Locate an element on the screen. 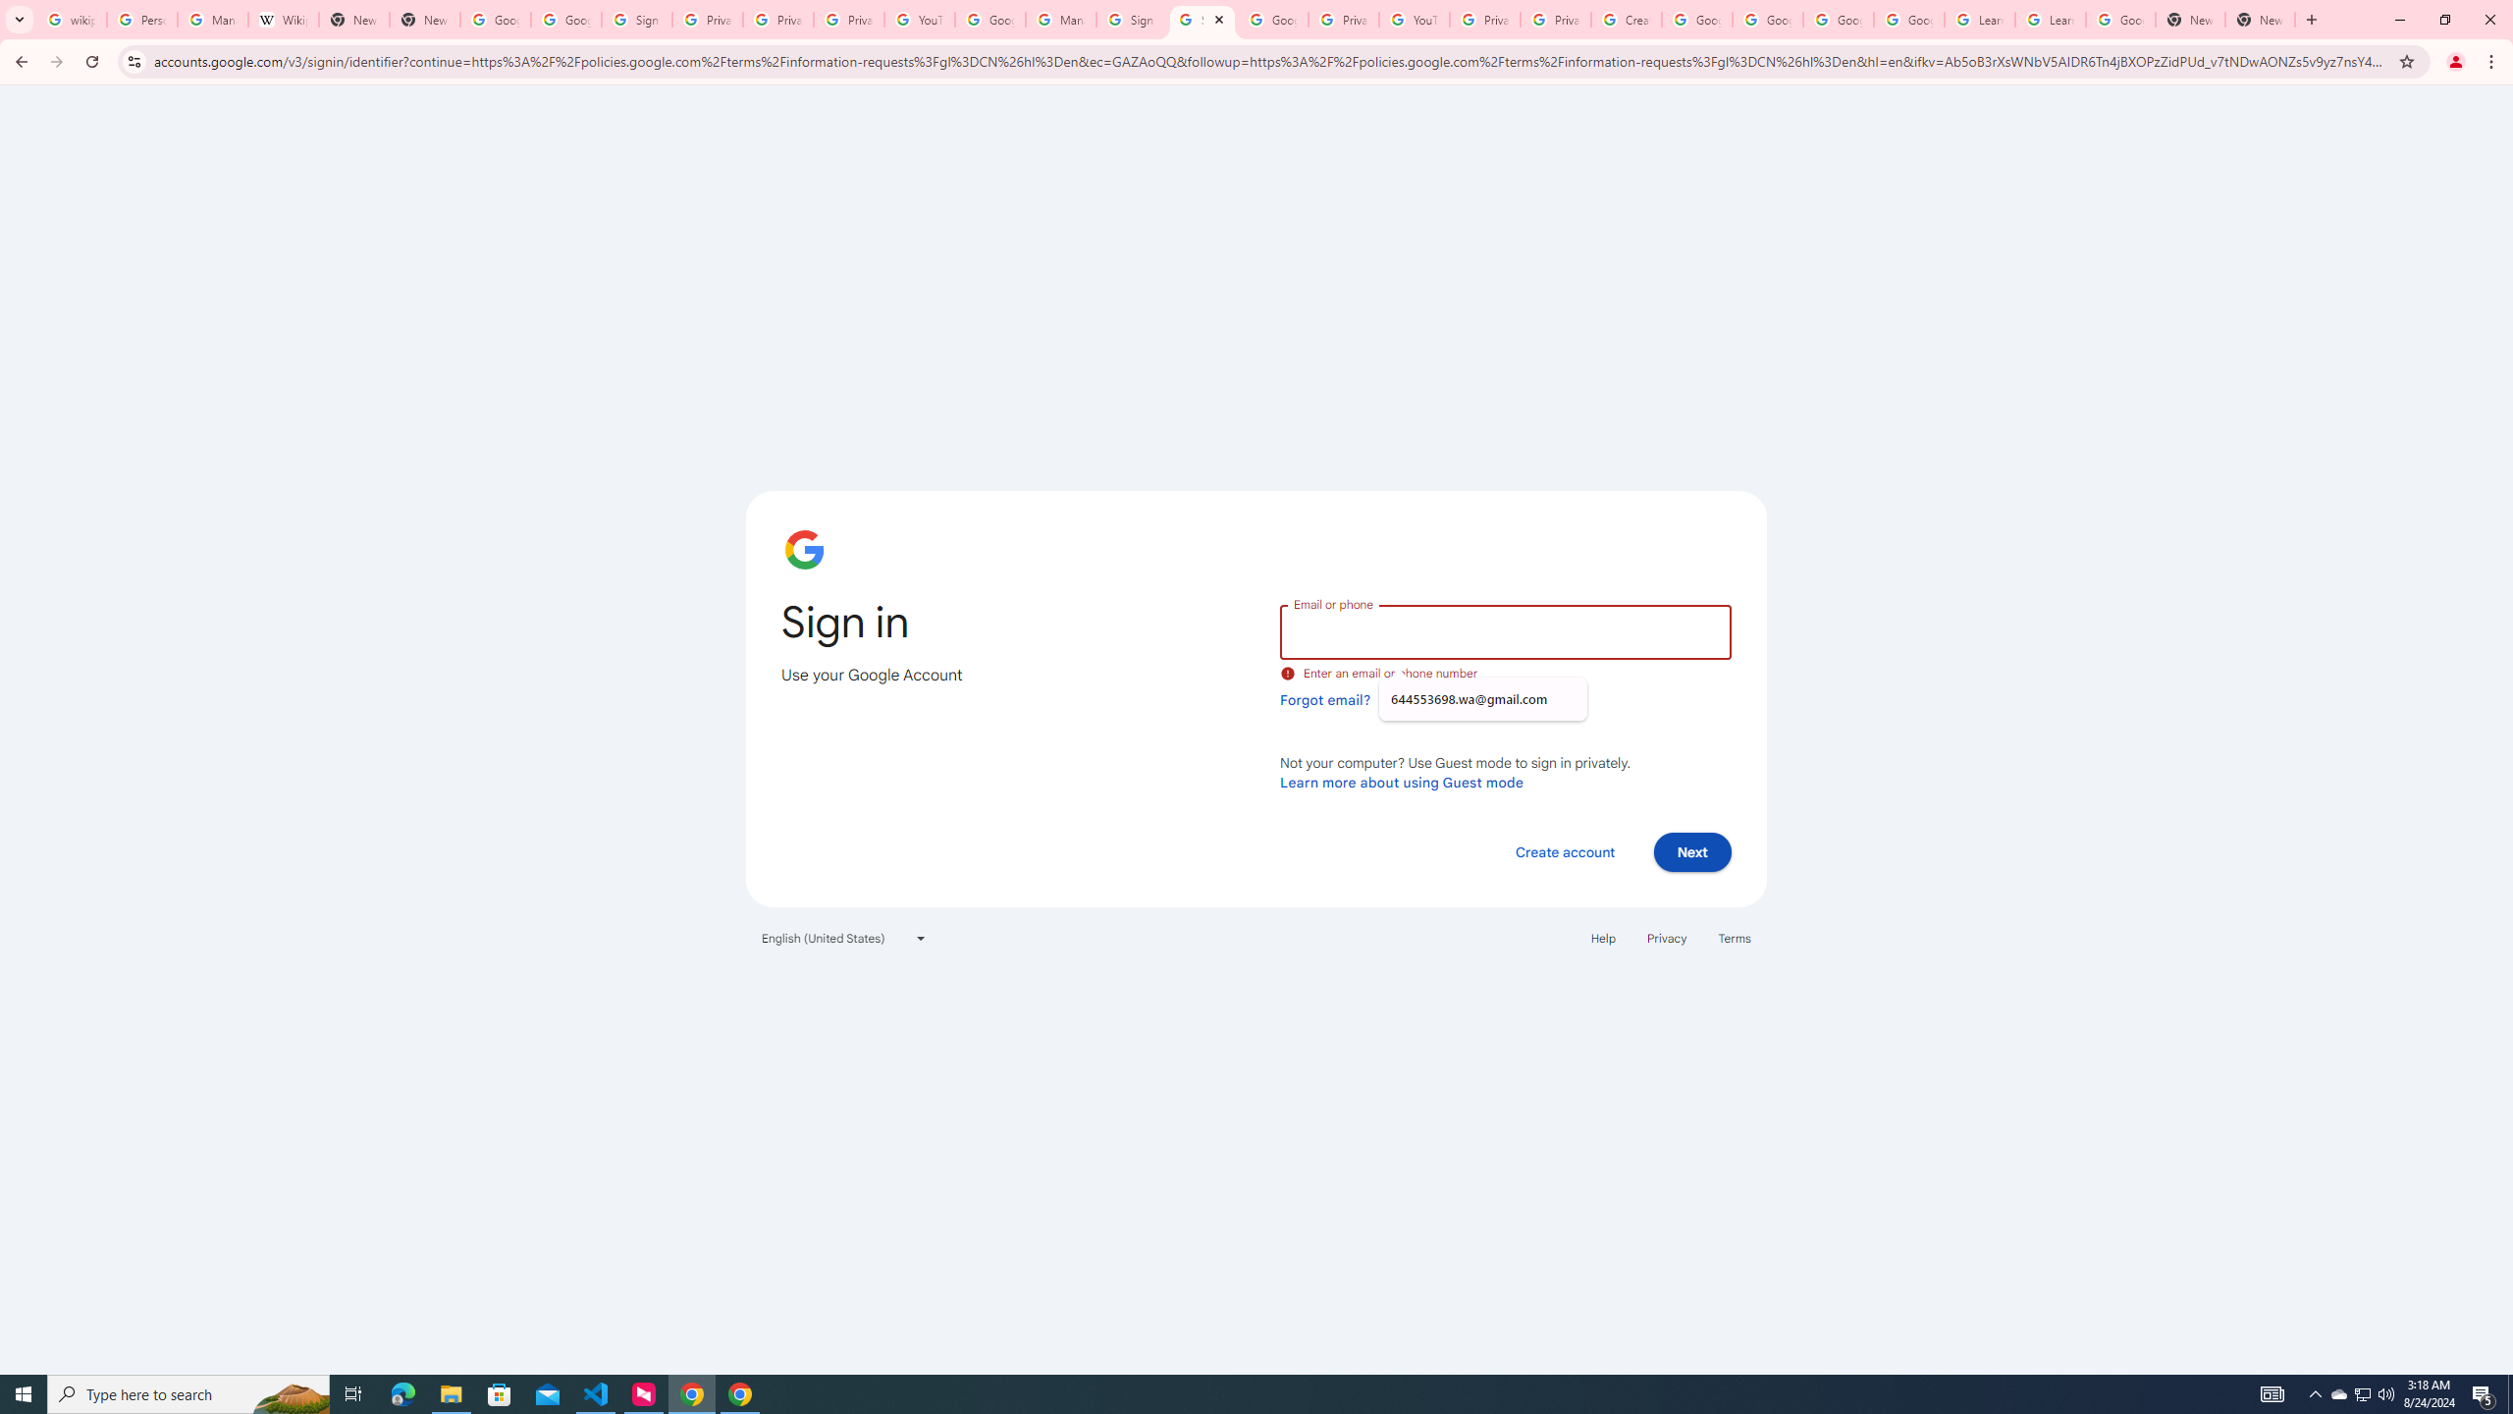 The image size is (2513, 1414). Create your Google Account is located at coordinates (1627, 20).